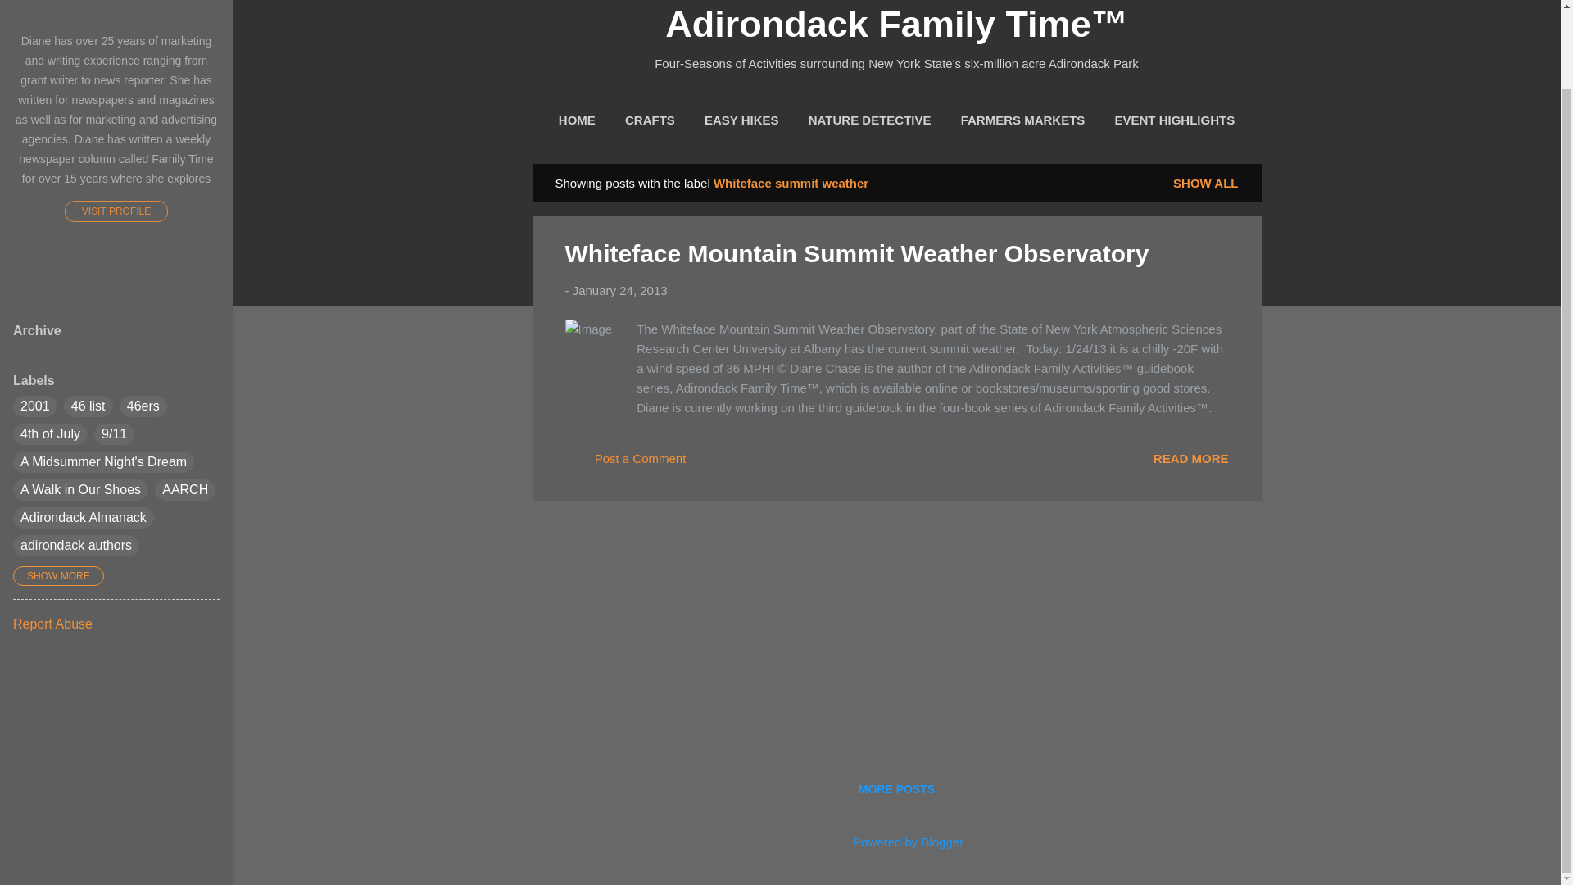  I want to click on More posts, so click(896, 788).